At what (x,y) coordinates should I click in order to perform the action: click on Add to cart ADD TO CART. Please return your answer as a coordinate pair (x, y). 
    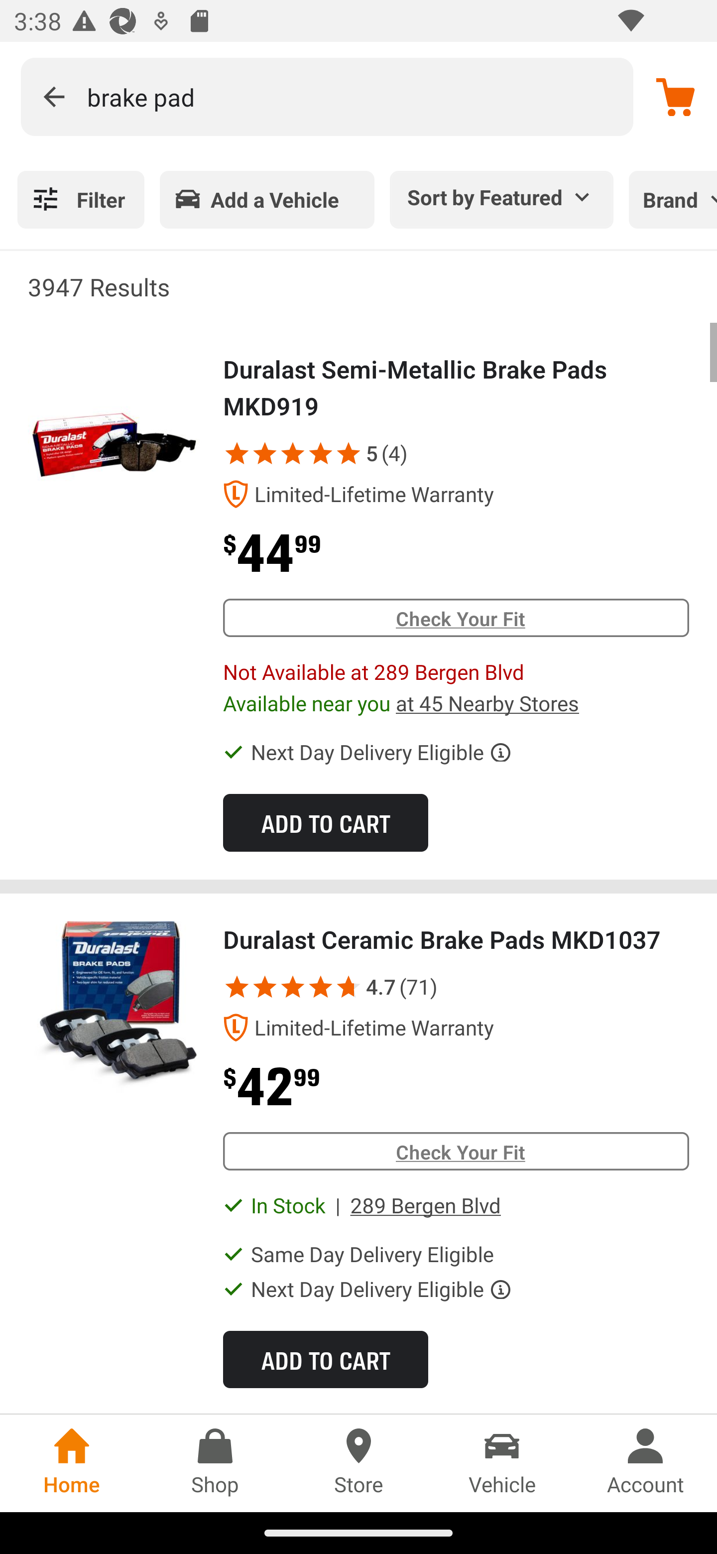
    Looking at the image, I should click on (325, 1359).